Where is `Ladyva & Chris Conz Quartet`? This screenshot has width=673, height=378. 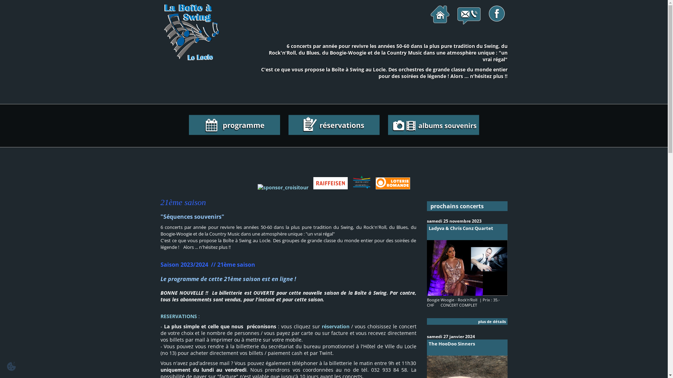 Ladyva & Chris Conz Quartet is located at coordinates (467, 232).